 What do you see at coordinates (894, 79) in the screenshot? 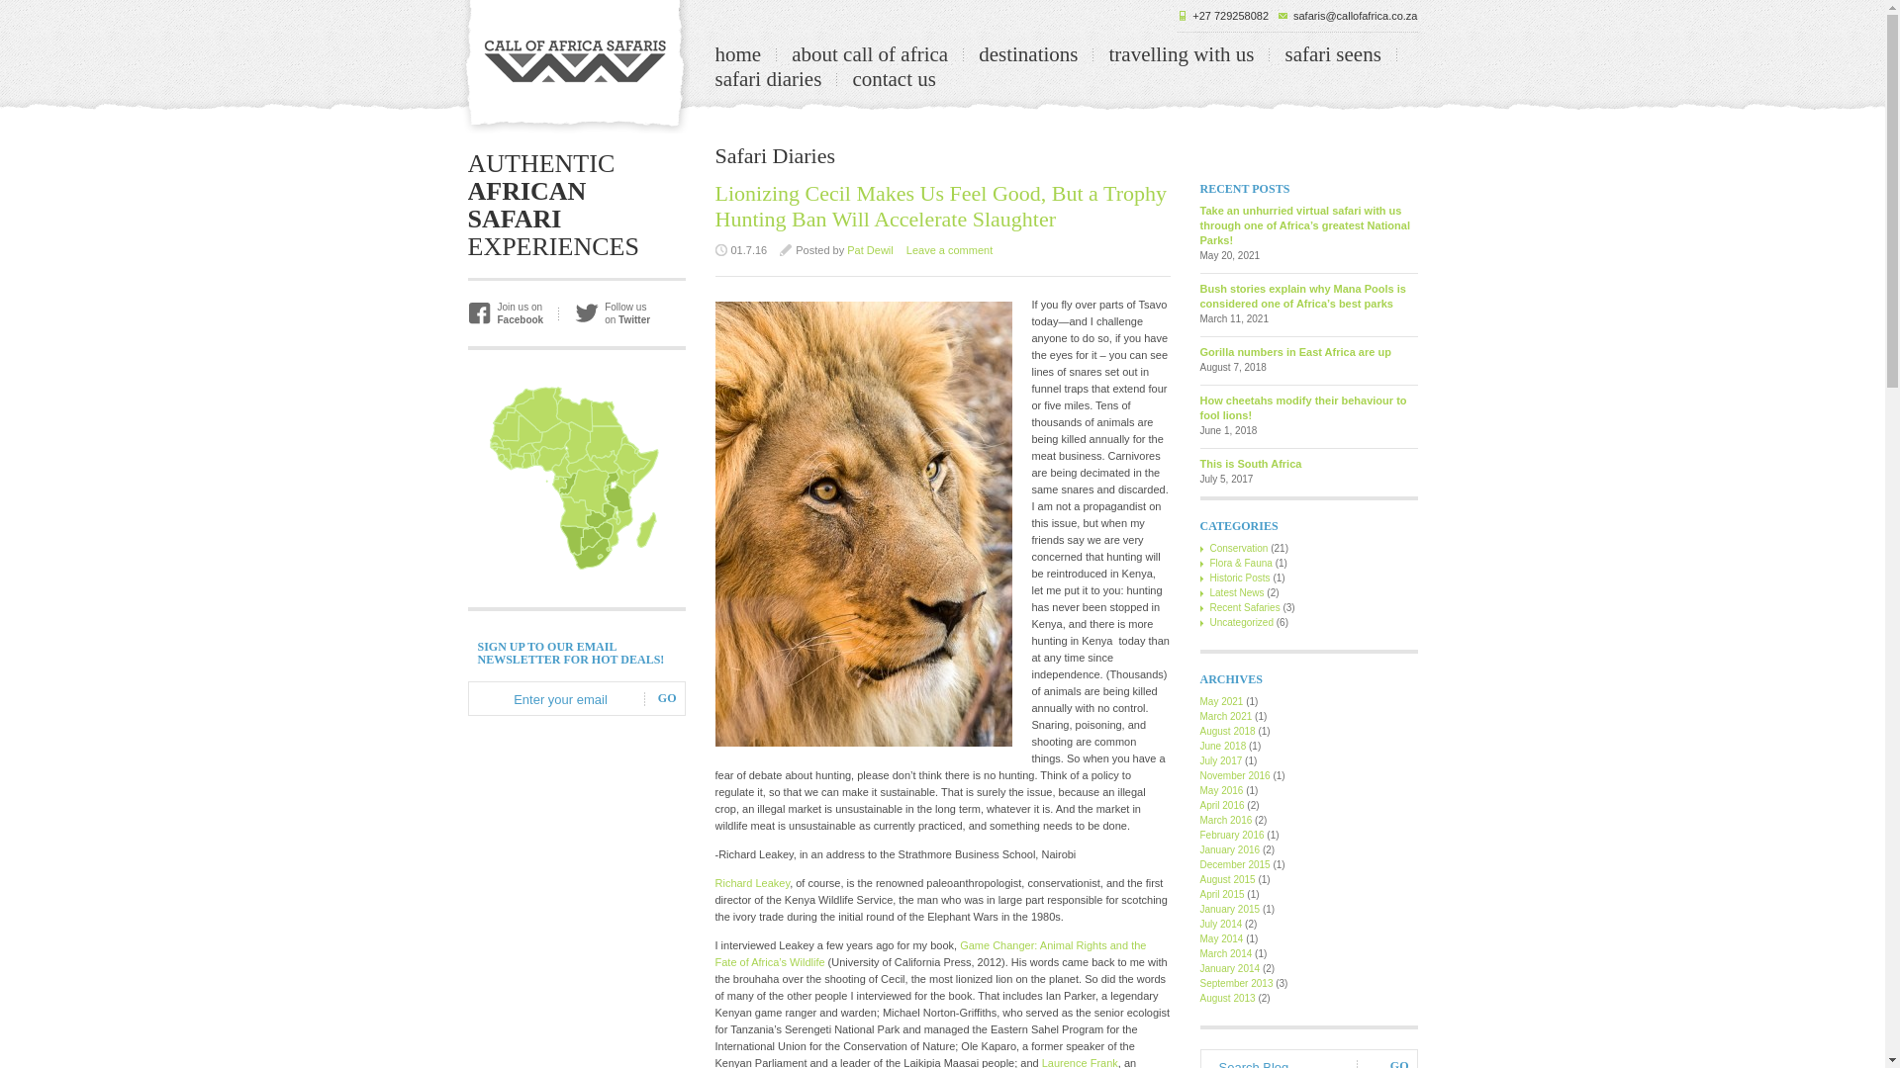
I see `contact us` at bounding box center [894, 79].